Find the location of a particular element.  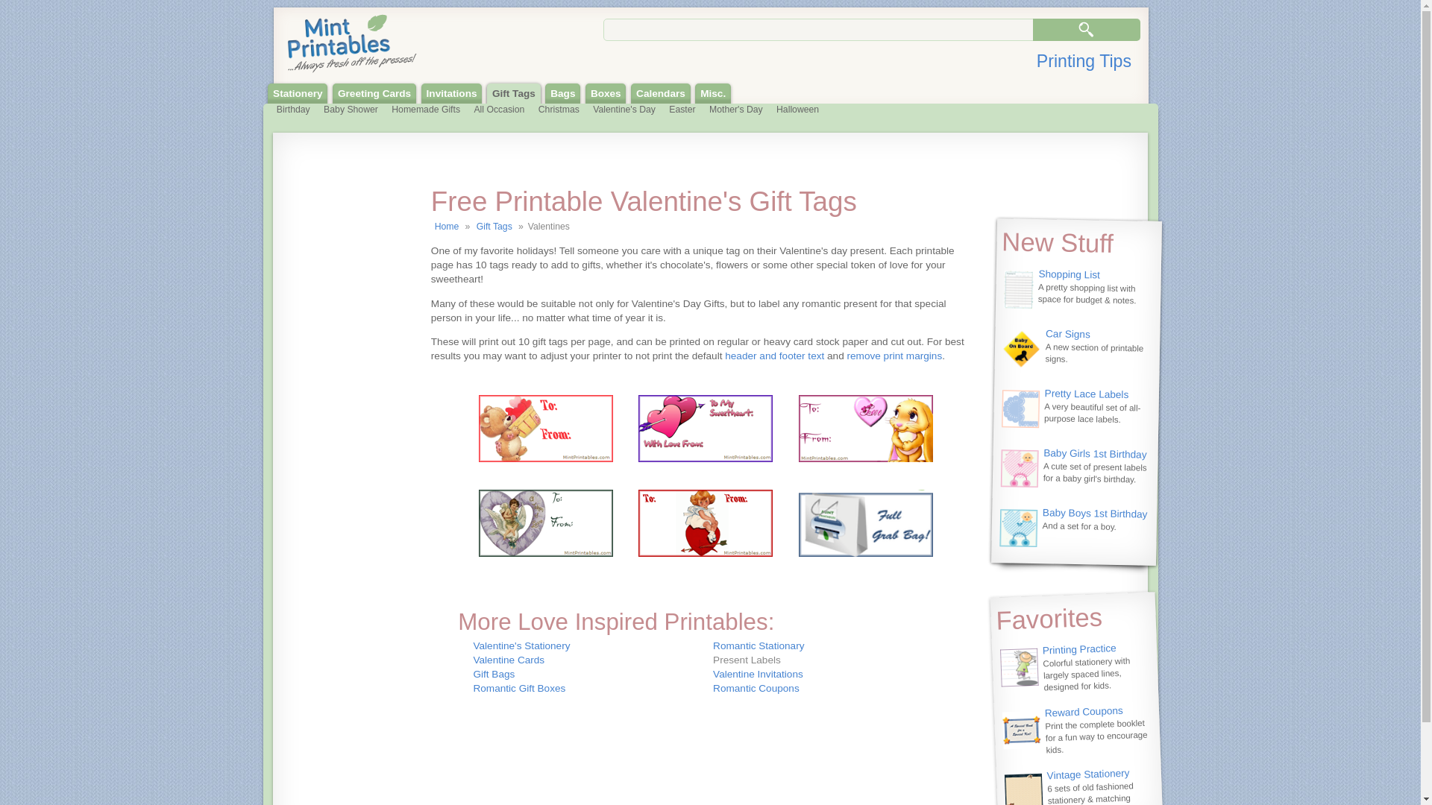

Stationery is located at coordinates (298, 94).